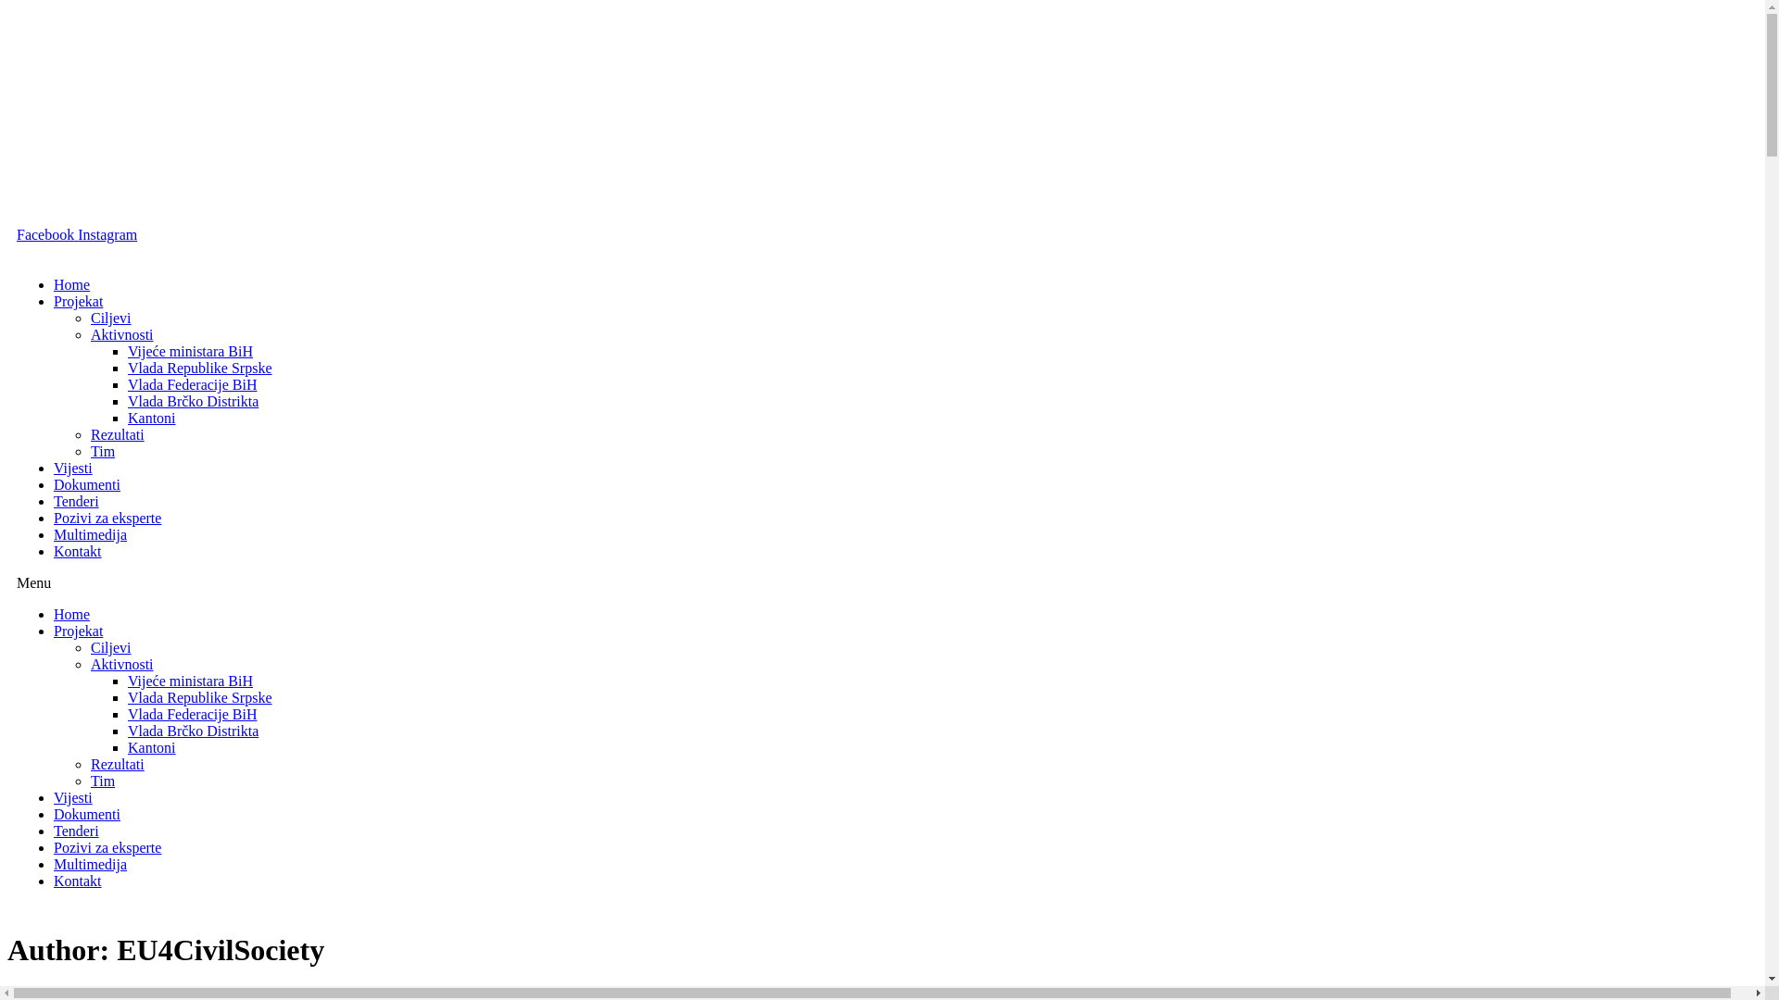 This screenshot has width=1779, height=1000. I want to click on Vlada Federacije BiH, so click(193, 385).